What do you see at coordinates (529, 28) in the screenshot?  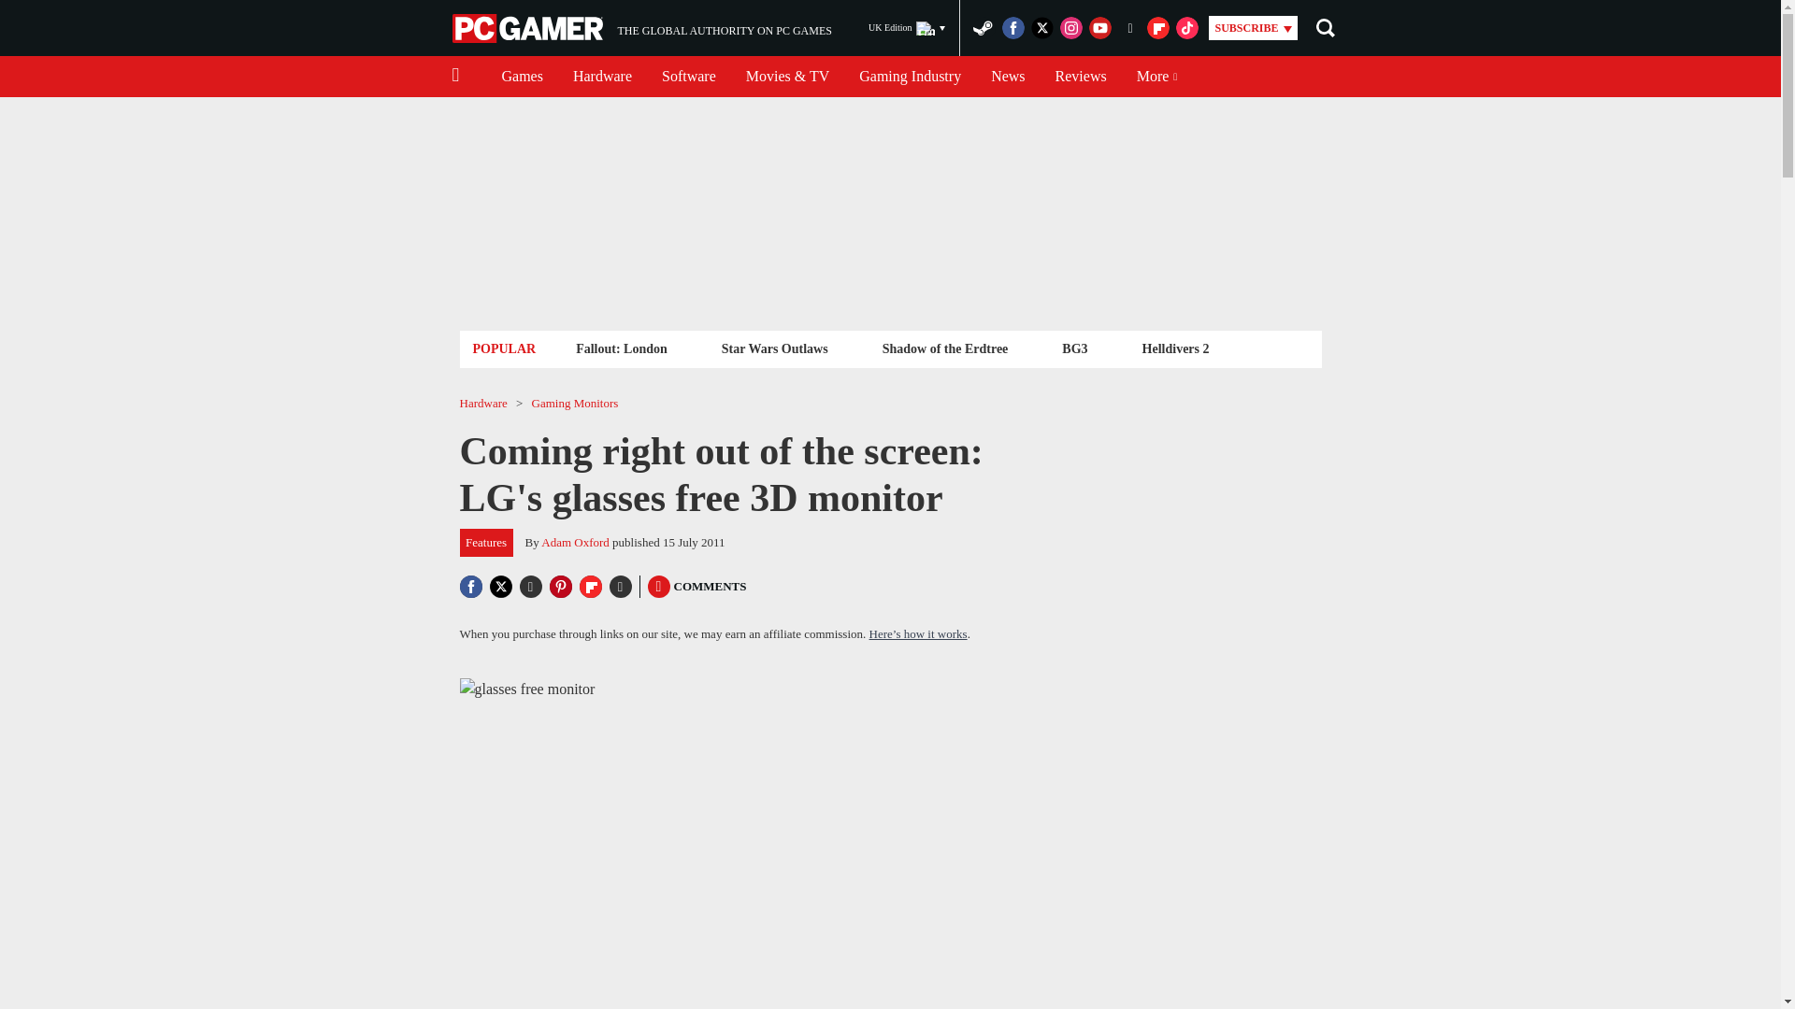 I see `PC Gamer` at bounding box center [529, 28].